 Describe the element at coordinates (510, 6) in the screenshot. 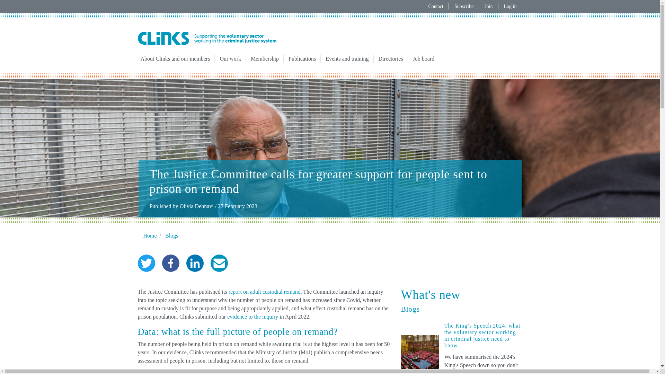

I see `Log in` at that location.